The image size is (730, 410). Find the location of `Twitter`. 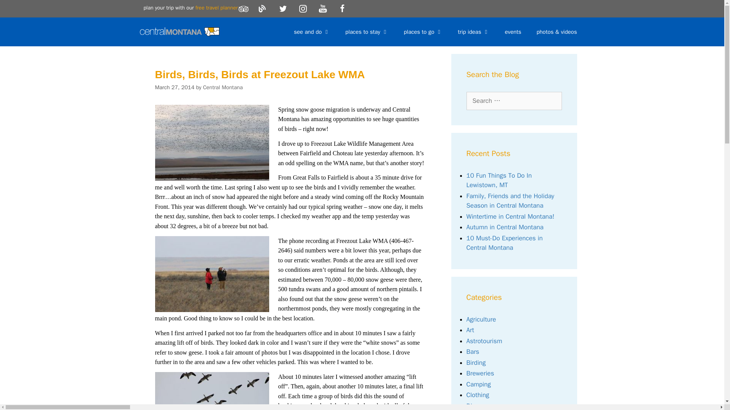

Twitter is located at coordinates (283, 8).